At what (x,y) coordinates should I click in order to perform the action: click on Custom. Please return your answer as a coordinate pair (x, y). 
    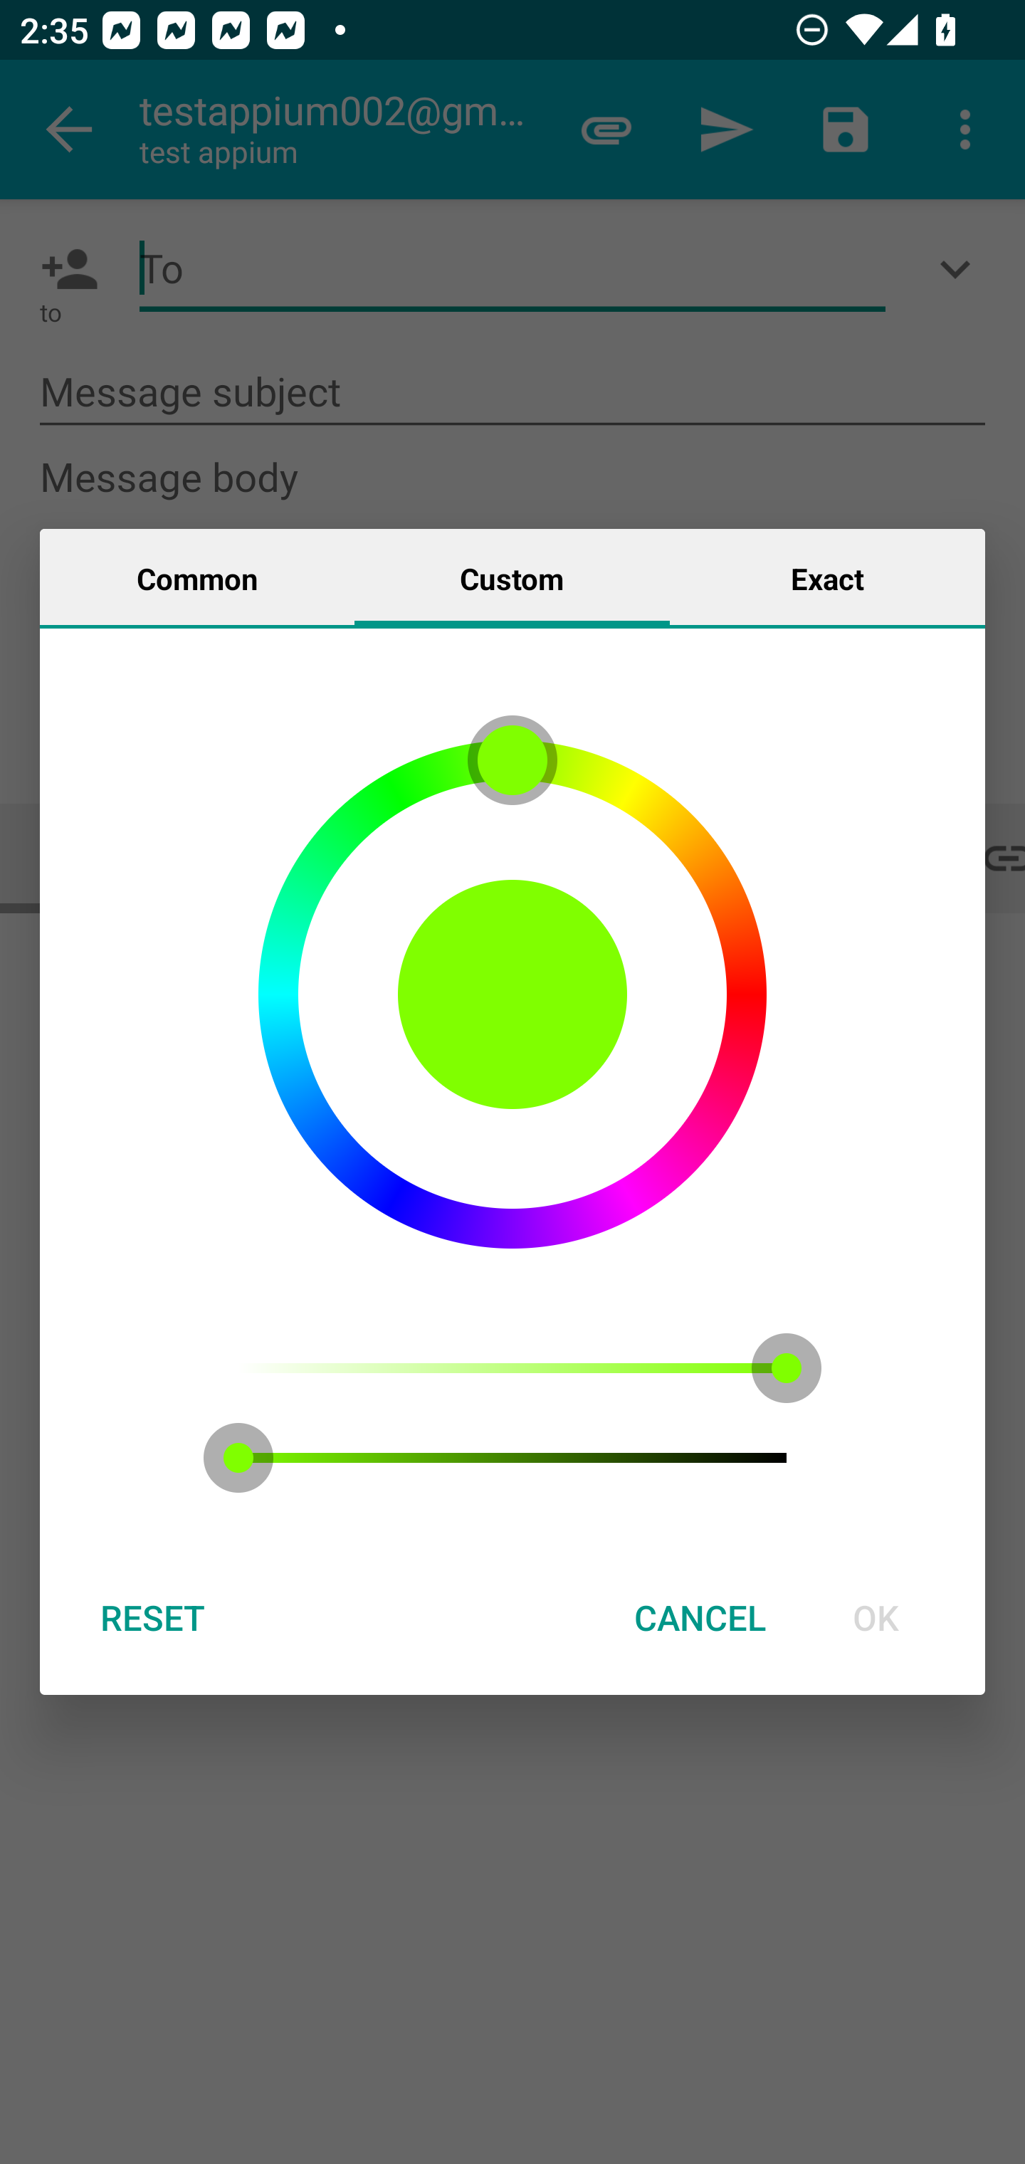
    Looking at the image, I should click on (512, 577).